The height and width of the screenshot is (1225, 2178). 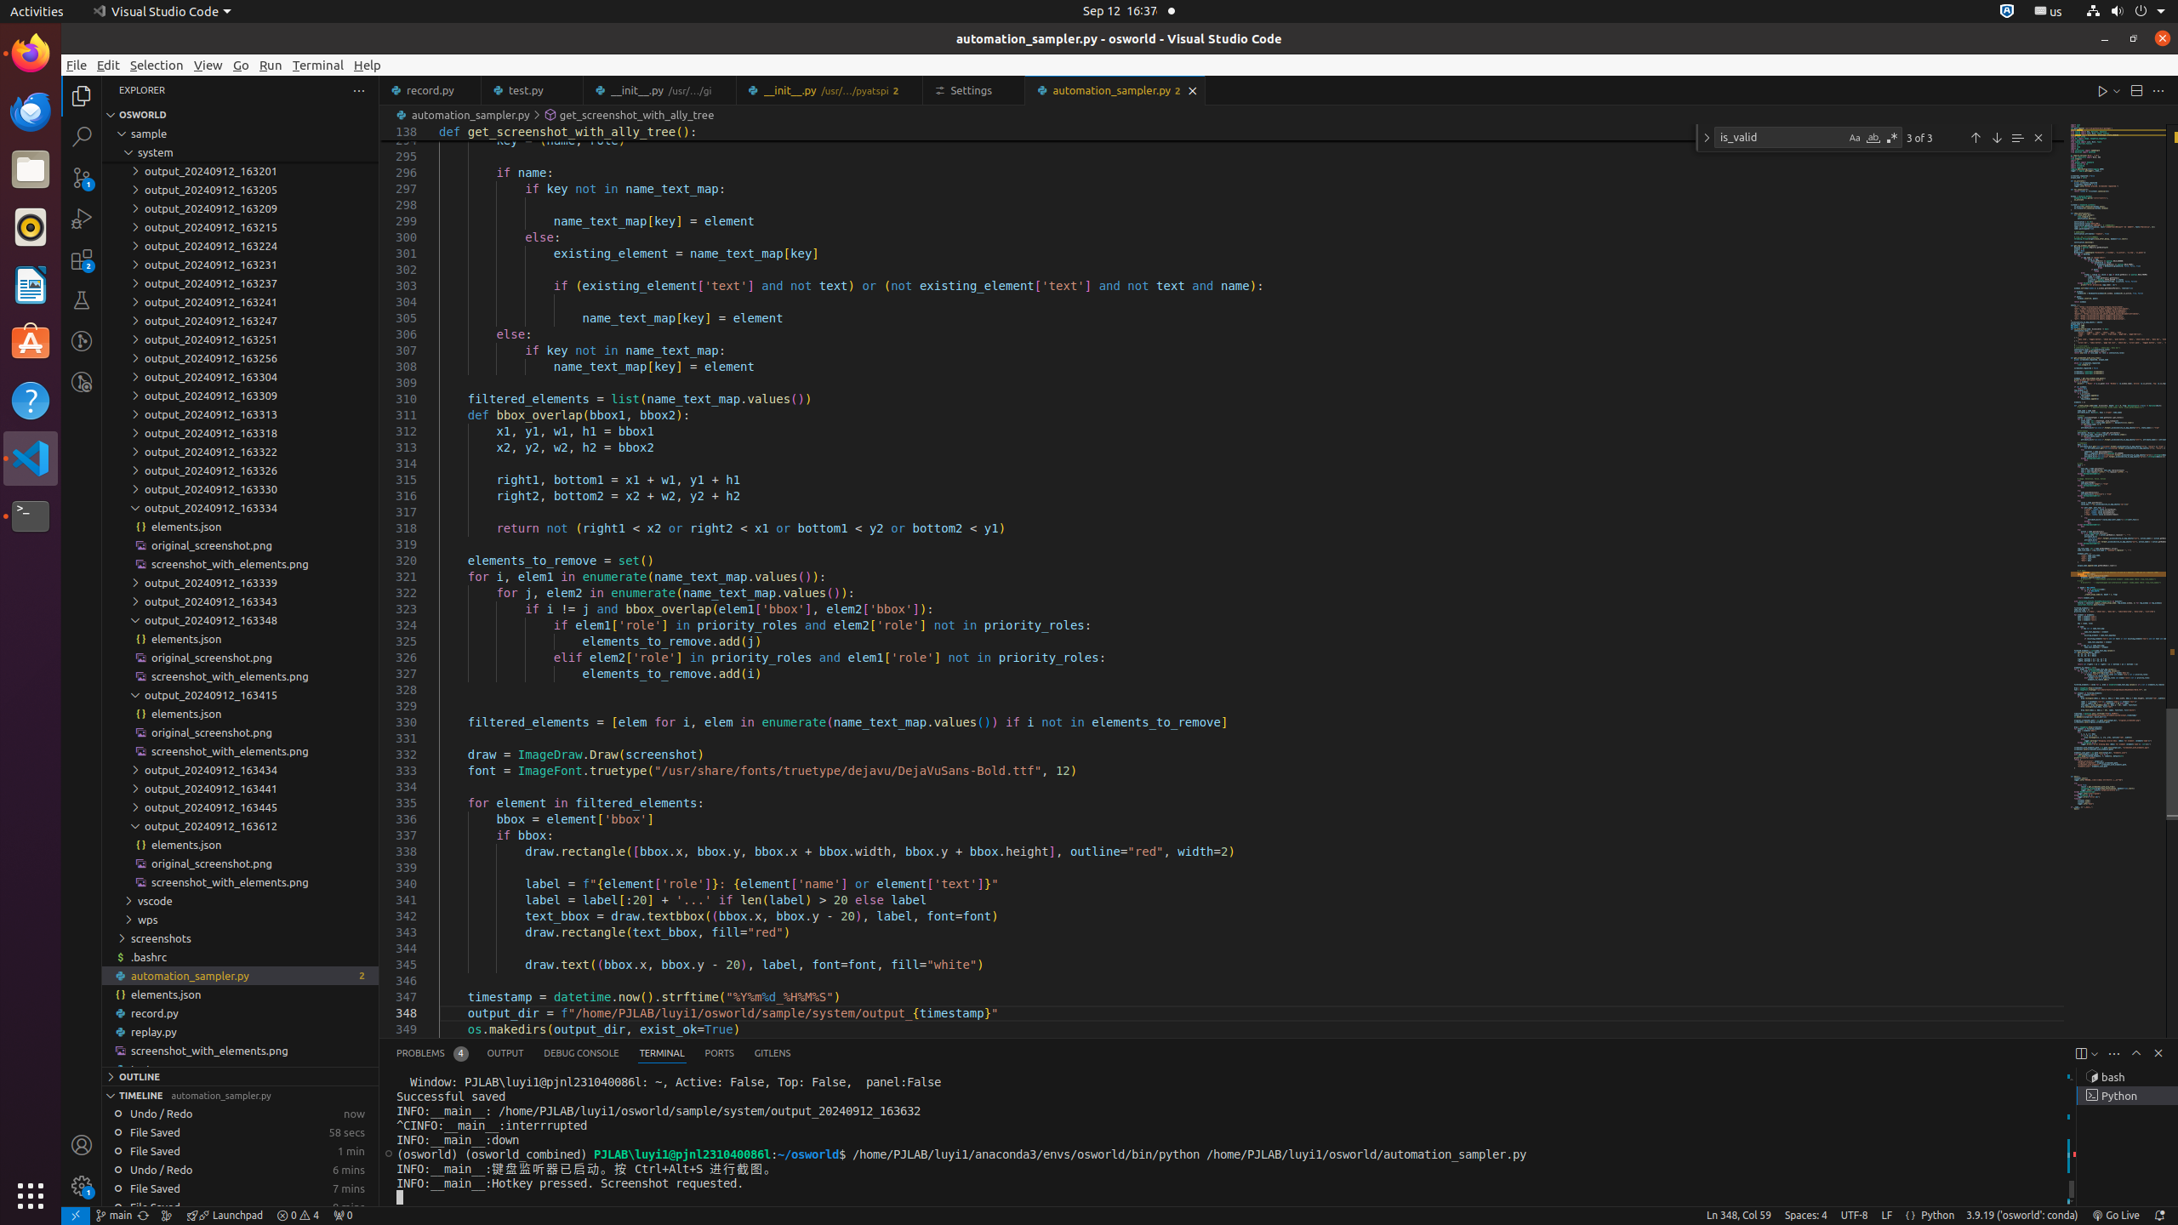 What do you see at coordinates (240, 1132) in the screenshot?
I see `58 seconds: File Saved` at bounding box center [240, 1132].